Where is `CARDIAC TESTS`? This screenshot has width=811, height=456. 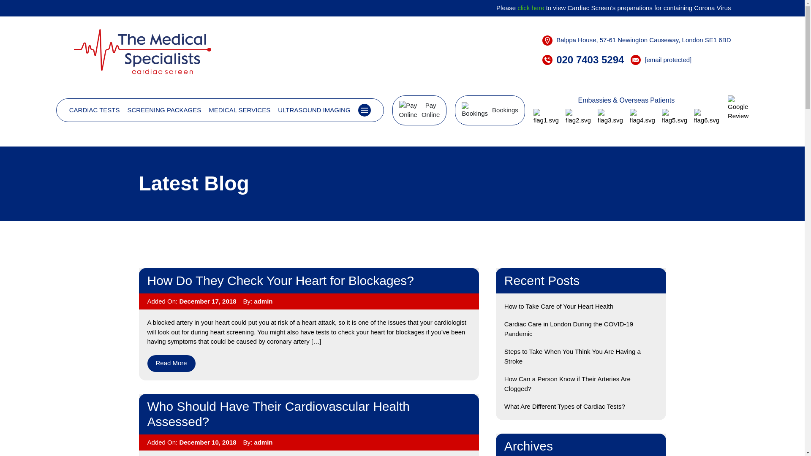
CARDIAC TESTS is located at coordinates (95, 111).